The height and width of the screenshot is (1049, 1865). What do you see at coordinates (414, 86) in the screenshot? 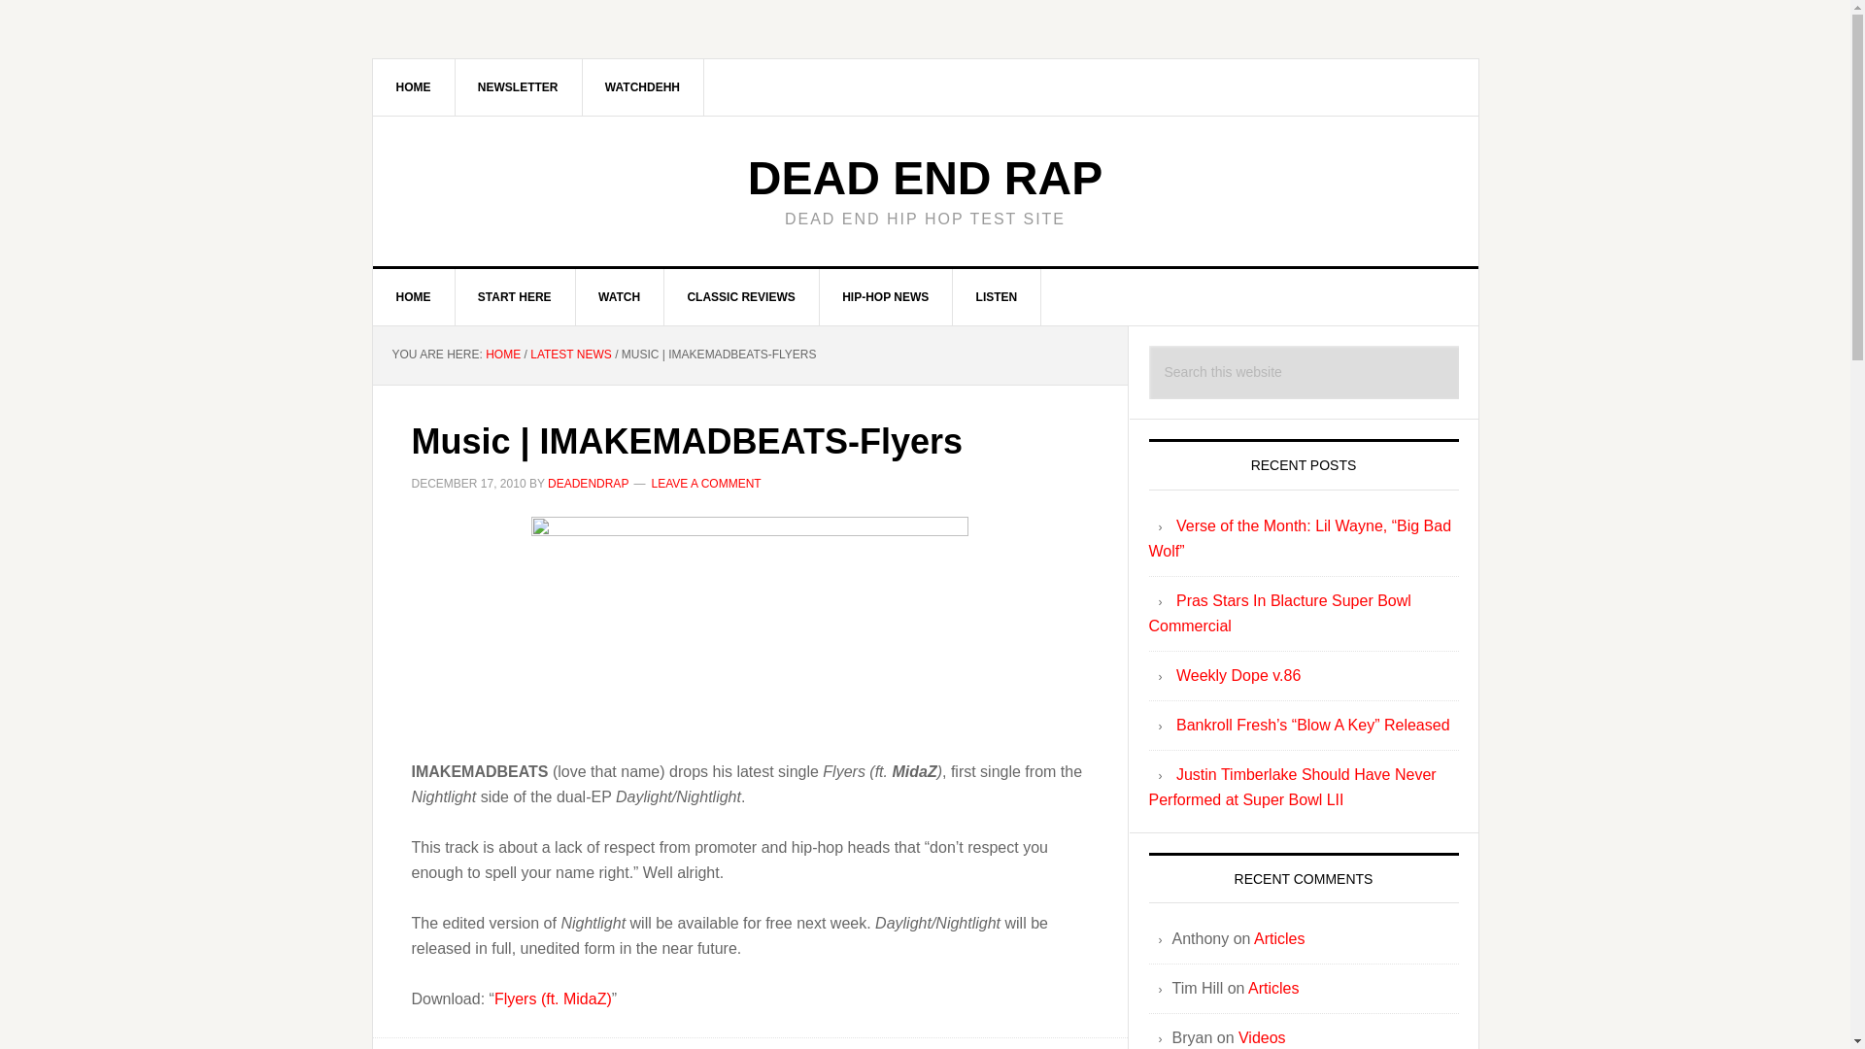
I see `HOME` at bounding box center [414, 86].